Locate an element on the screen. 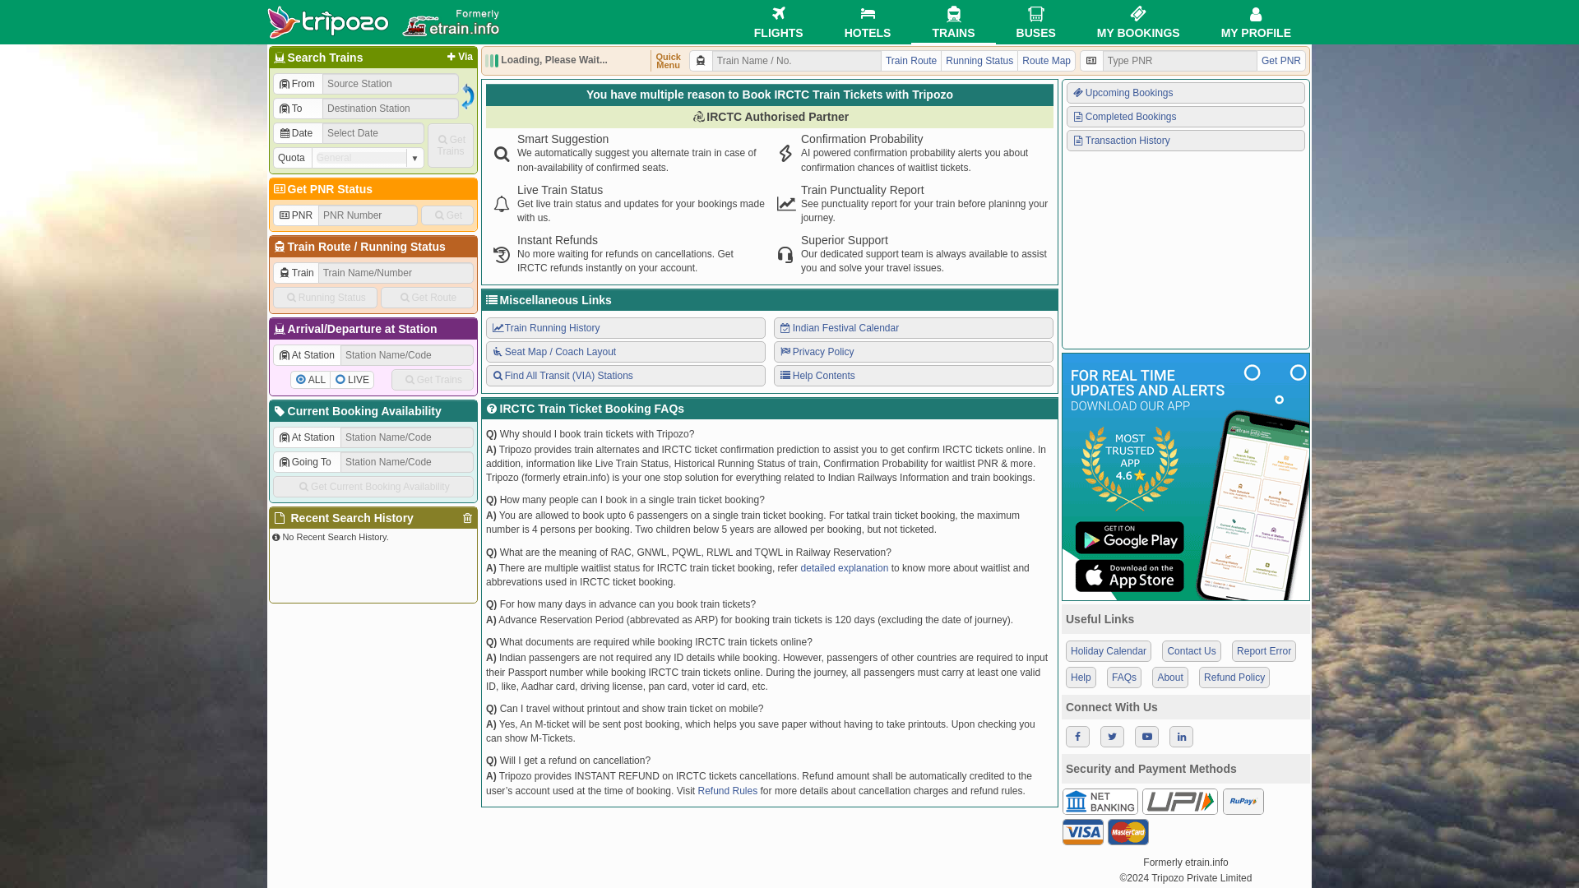  detailed explanation is located at coordinates (844, 567).